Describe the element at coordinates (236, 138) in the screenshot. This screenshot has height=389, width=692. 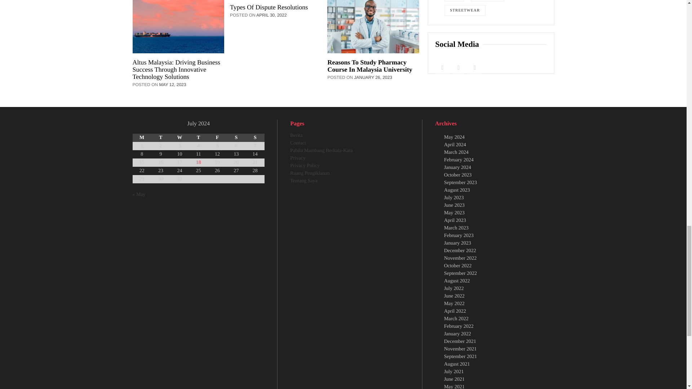
I see `Saturday` at that location.